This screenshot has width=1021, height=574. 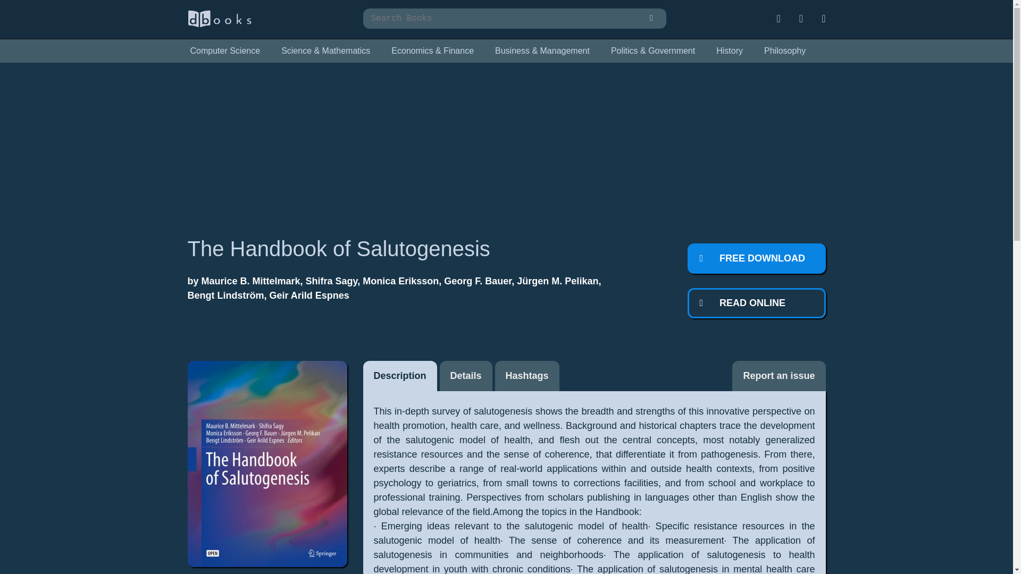 I want to click on Details, so click(x=466, y=376).